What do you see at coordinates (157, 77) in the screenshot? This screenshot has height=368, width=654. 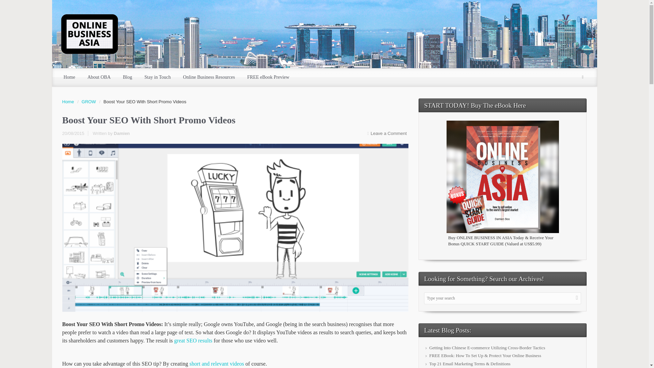 I see `Stay in Touch` at bounding box center [157, 77].